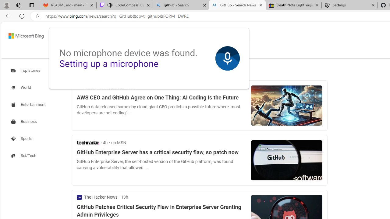 The image size is (390, 219). Describe the element at coordinates (144, 52) in the screenshot. I see `VIDEOS` at that location.